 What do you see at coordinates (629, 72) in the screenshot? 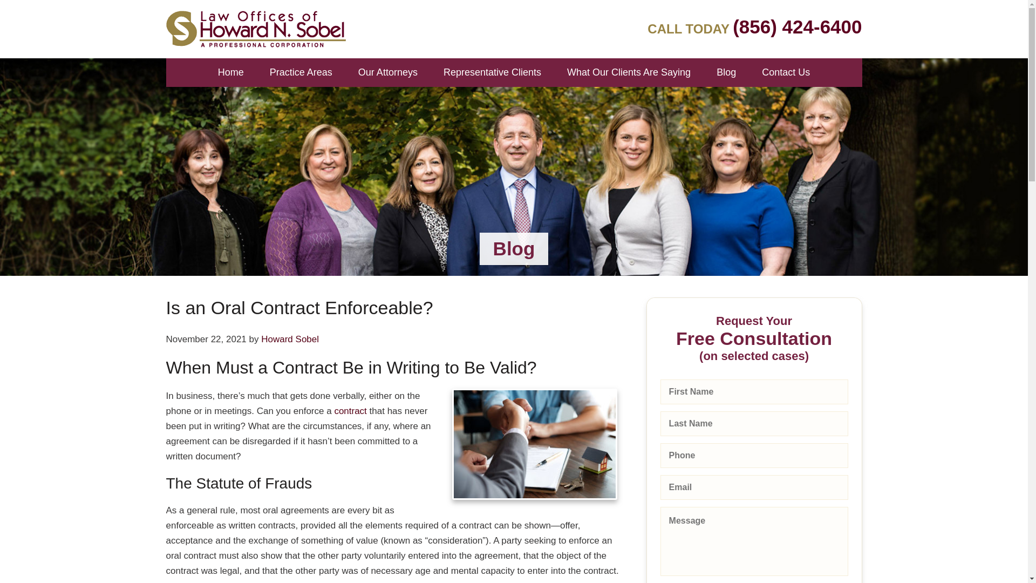
I see `What Our Clients Are Saying` at bounding box center [629, 72].